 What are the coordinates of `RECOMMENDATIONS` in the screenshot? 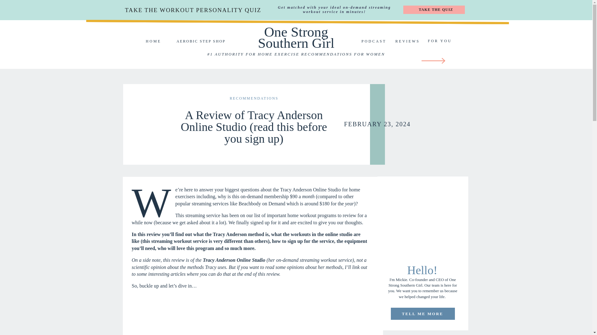 It's located at (254, 98).